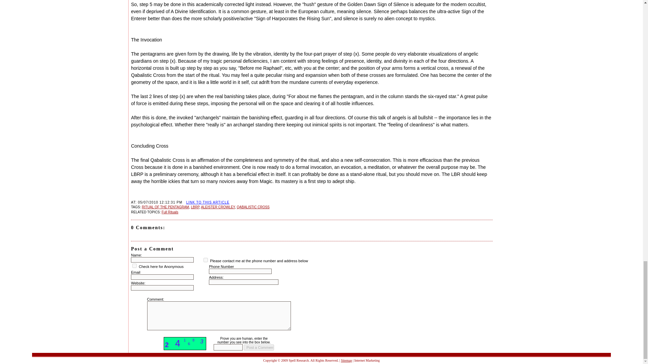  I want to click on ALEISTER CROWLEY, so click(218, 207).